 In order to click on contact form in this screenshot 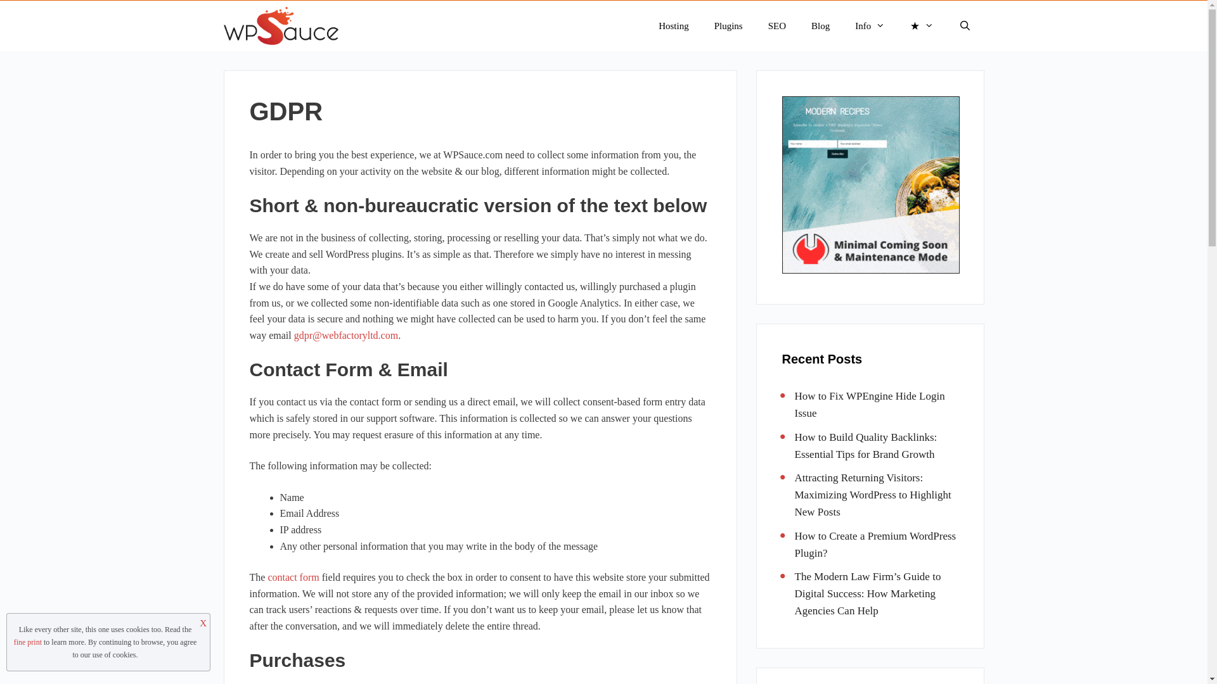, I will do `click(293, 577)`.